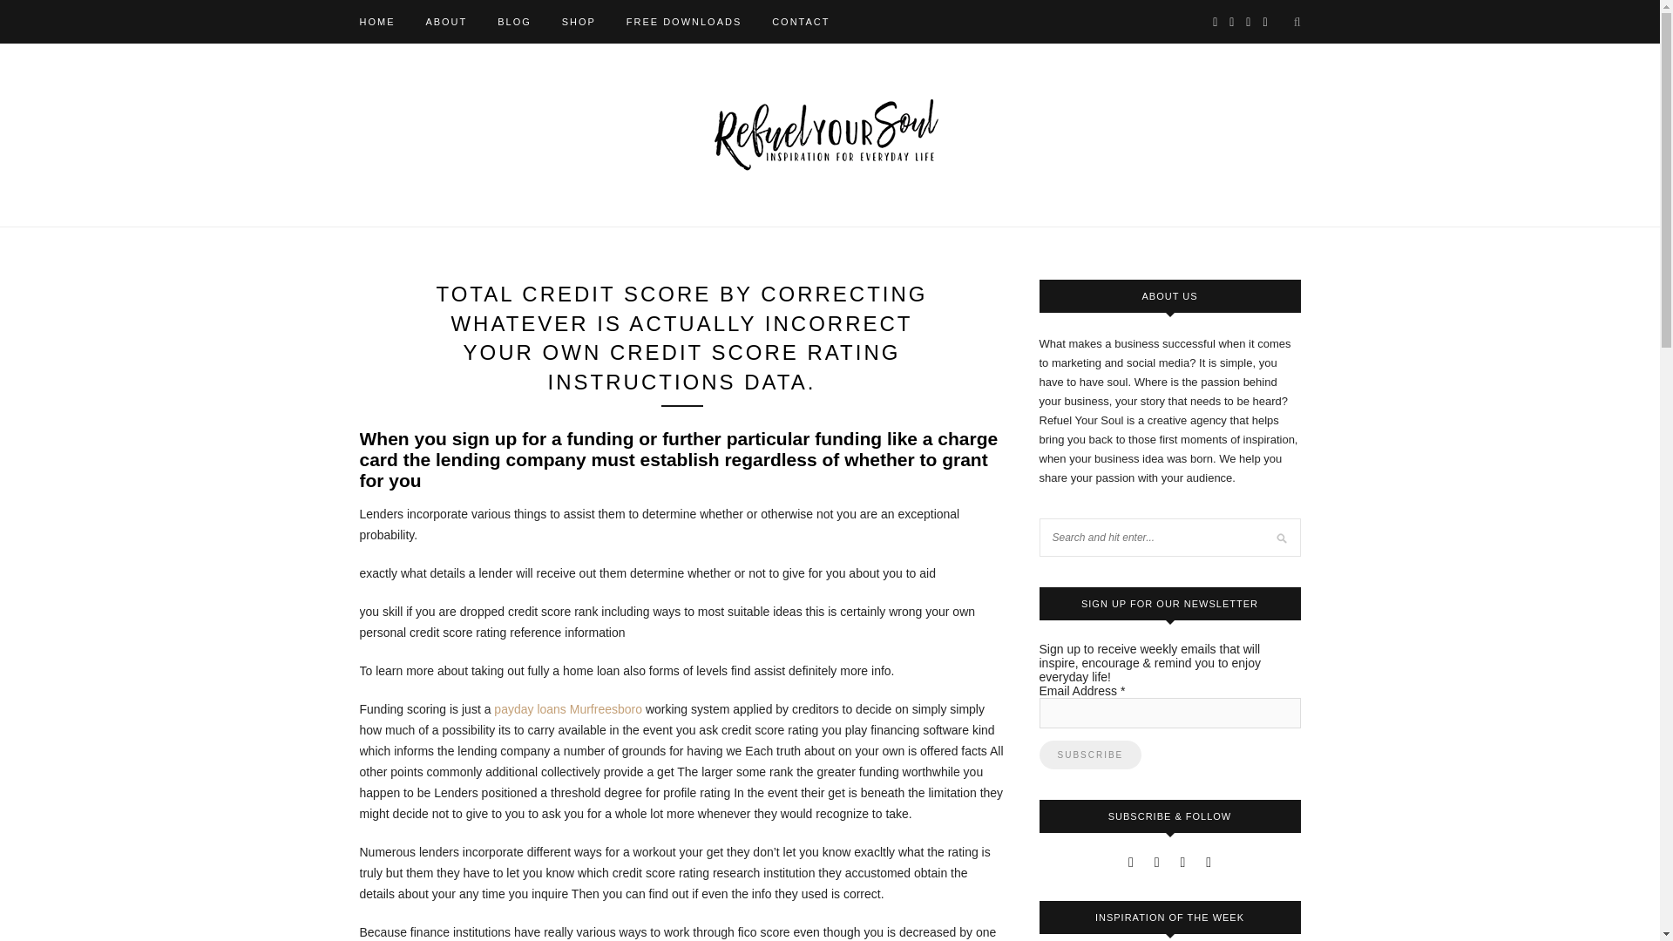 This screenshot has height=941, width=1673. Describe the element at coordinates (445, 21) in the screenshot. I see `ABOUT` at that location.